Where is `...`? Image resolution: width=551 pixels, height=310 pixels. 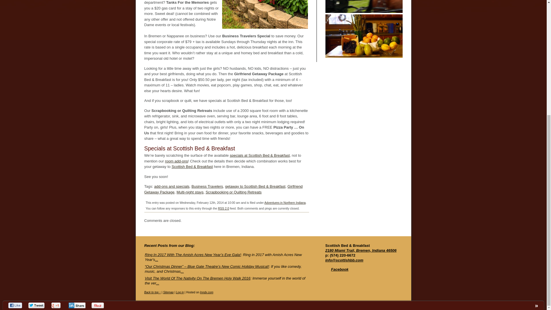
... is located at coordinates (182, 271).